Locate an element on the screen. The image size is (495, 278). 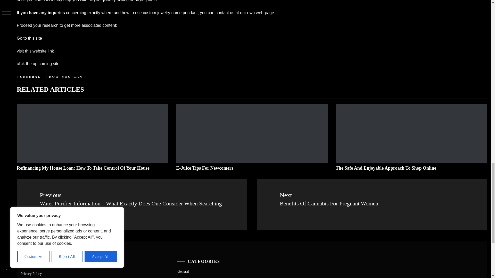
Go to this site is located at coordinates (29, 38).